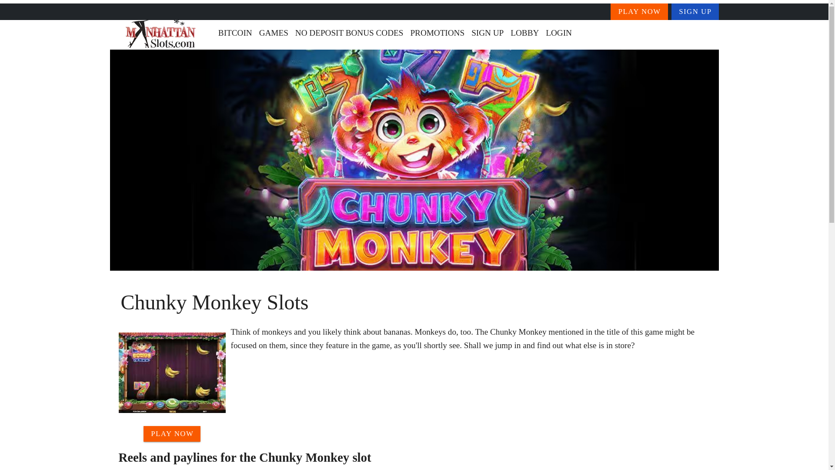  Describe the element at coordinates (172, 433) in the screenshot. I see `PLAY NOW` at that location.